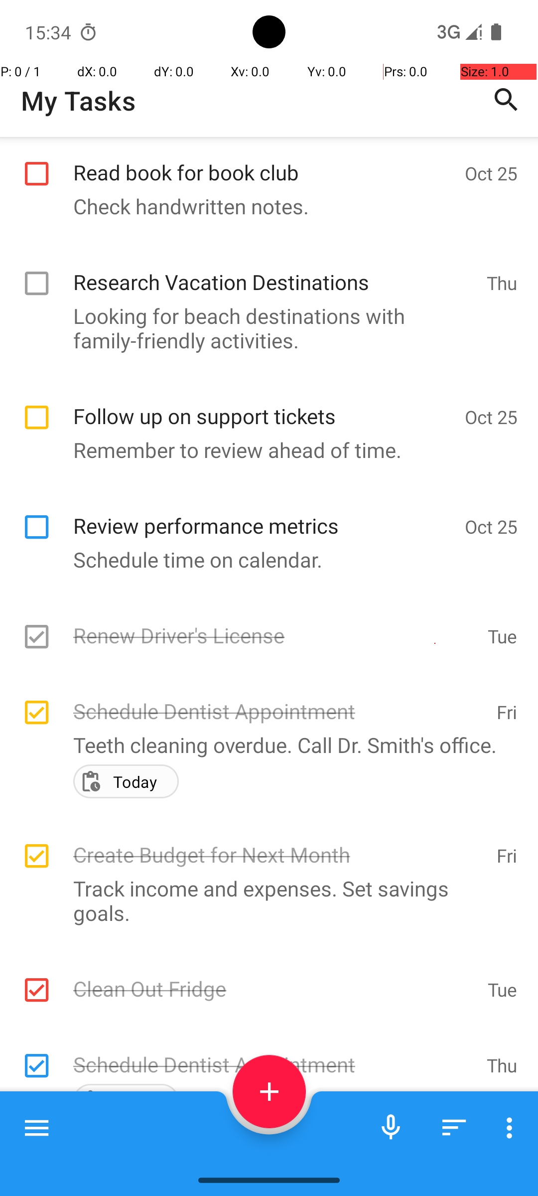 This screenshot has height=1196, width=538. I want to click on Follow up on support tickets, so click(264, 406).